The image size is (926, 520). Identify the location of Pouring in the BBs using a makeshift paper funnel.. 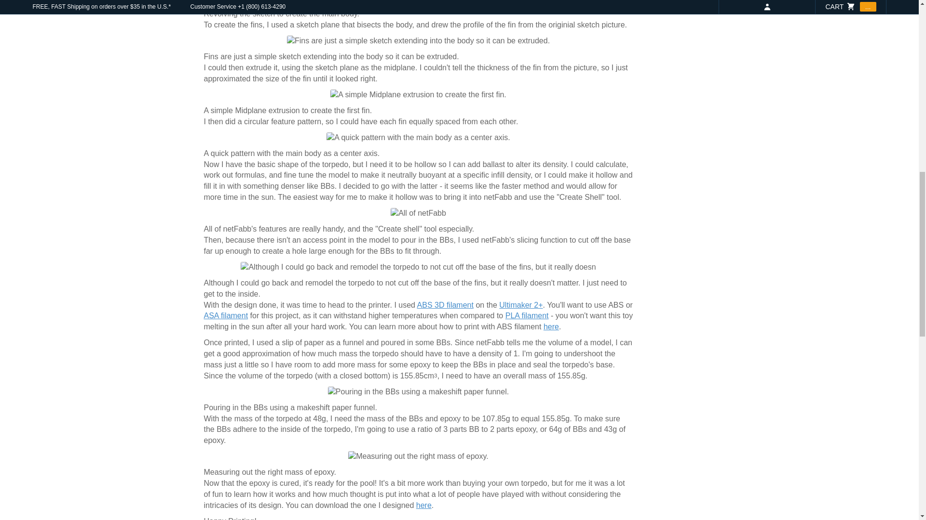
(418, 392).